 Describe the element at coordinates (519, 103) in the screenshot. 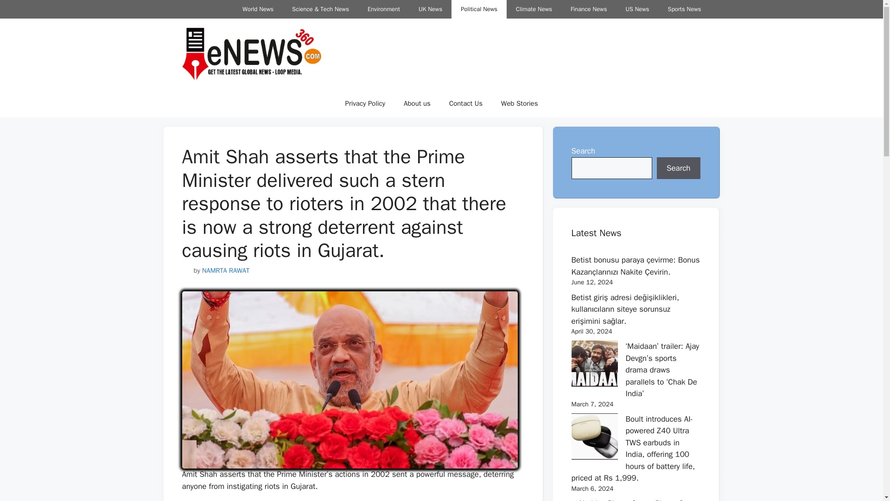

I see `Web Stories` at that location.